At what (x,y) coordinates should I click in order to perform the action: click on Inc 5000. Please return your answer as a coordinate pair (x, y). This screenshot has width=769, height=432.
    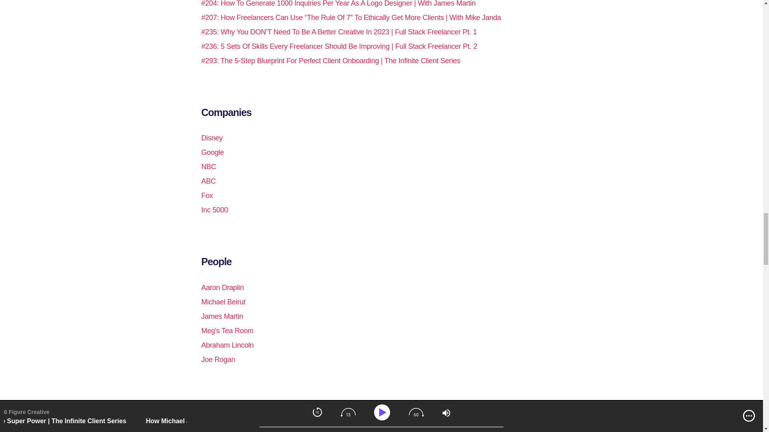
    Looking at the image, I should click on (214, 210).